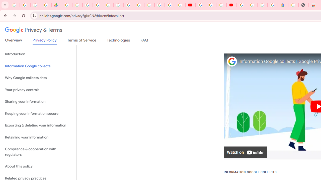 The image size is (321, 180). I want to click on Watch on YouTube, so click(246, 152).